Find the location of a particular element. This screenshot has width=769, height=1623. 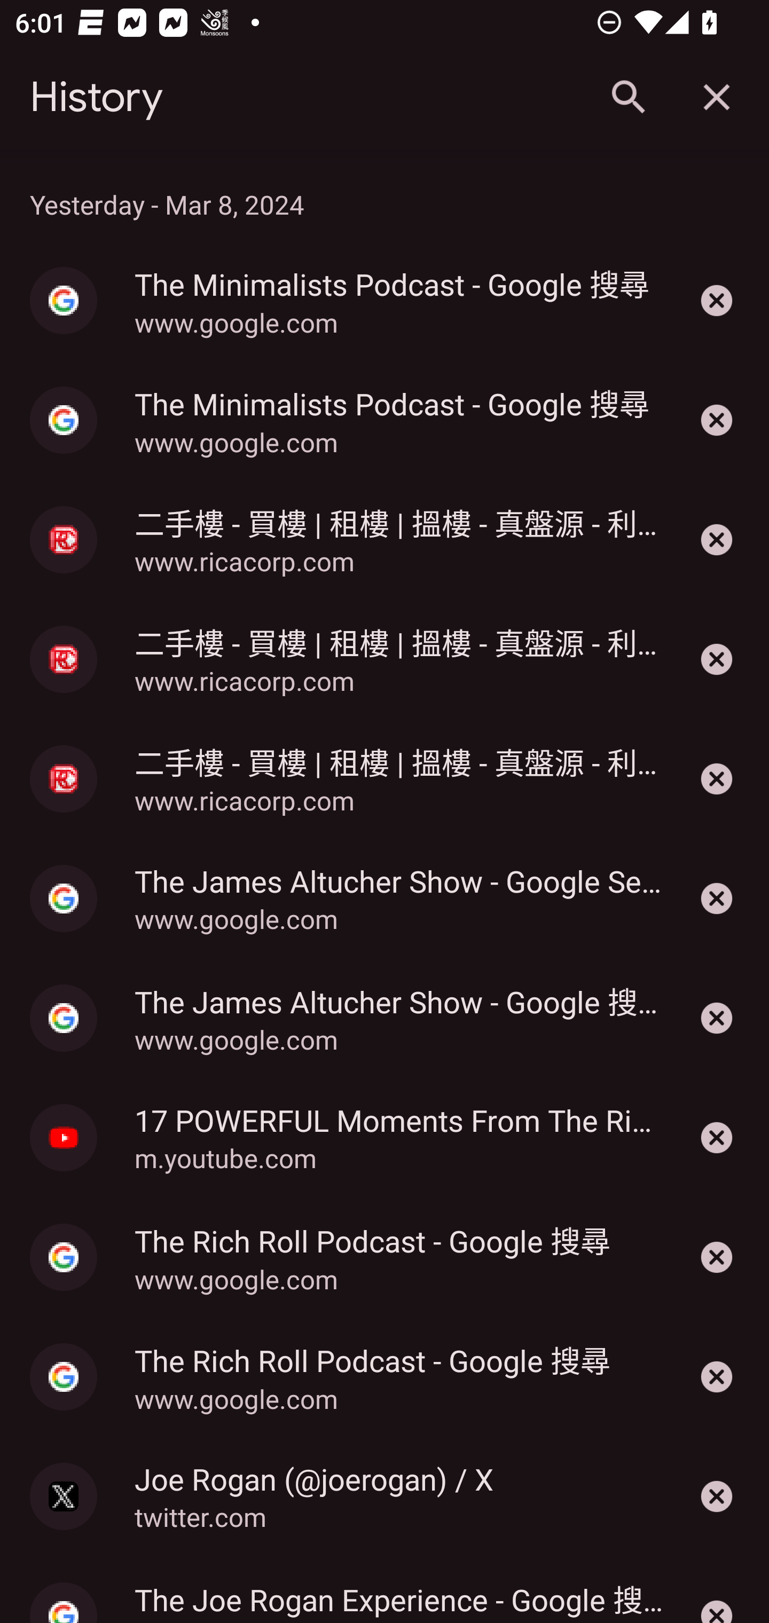

Joe Rogan (@joerogan) / X Remove is located at coordinates (717, 1496).